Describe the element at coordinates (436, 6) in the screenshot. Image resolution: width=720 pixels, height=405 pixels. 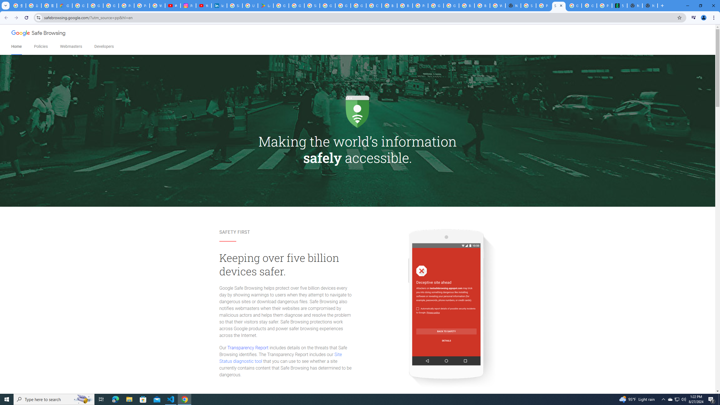
I see `Google Cloud Platform` at that location.